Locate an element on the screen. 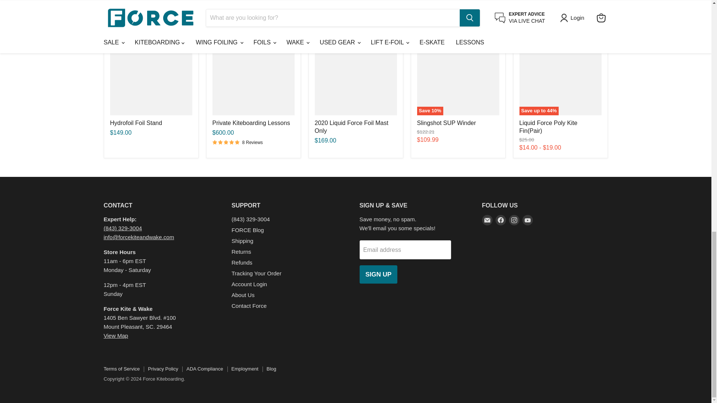 The height and width of the screenshot is (403, 717). Facebook is located at coordinates (500, 220).